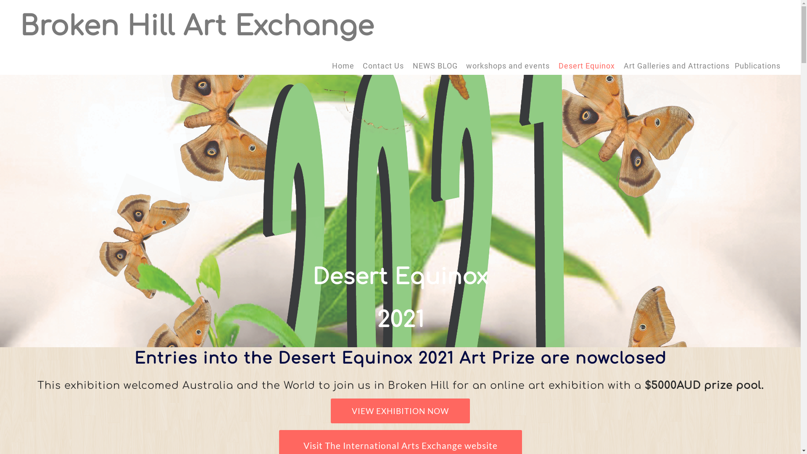 The height and width of the screenshot is (454, 807). What do you see at coordinates (343, 66) in the screenshot?
I see `Home` at bounding box center [343, 66].